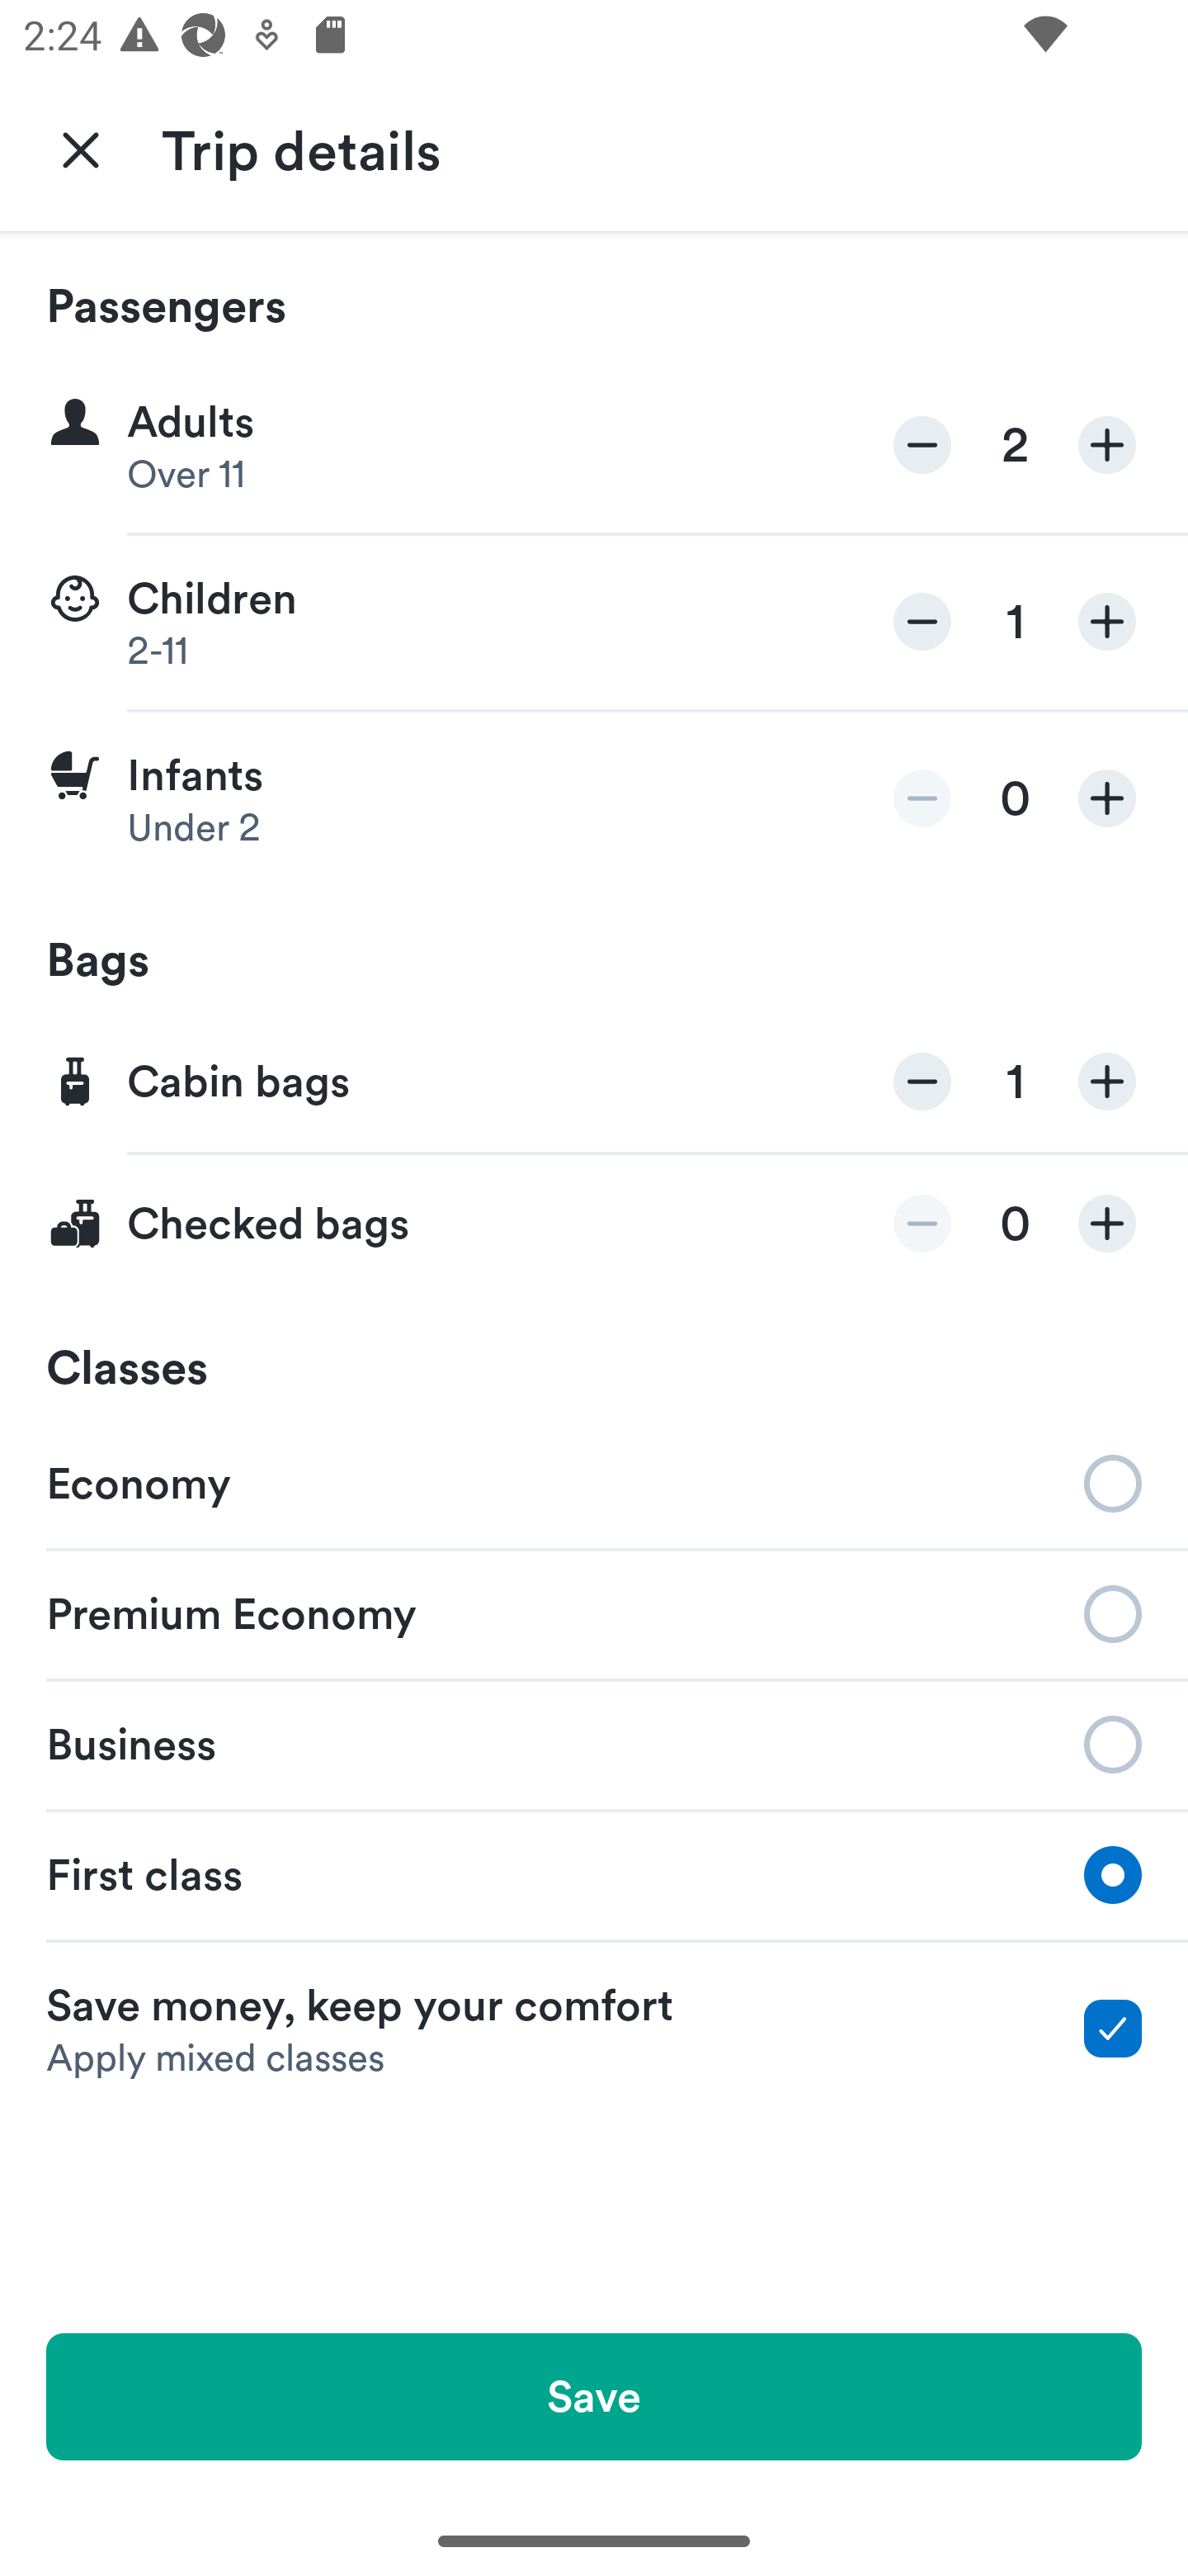  I want to click on Add, so click(1107, 798).